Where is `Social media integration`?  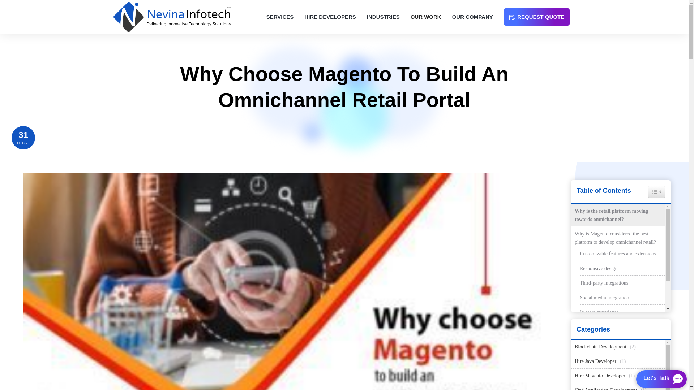
Social media integration is located at coordinates (604, 298).